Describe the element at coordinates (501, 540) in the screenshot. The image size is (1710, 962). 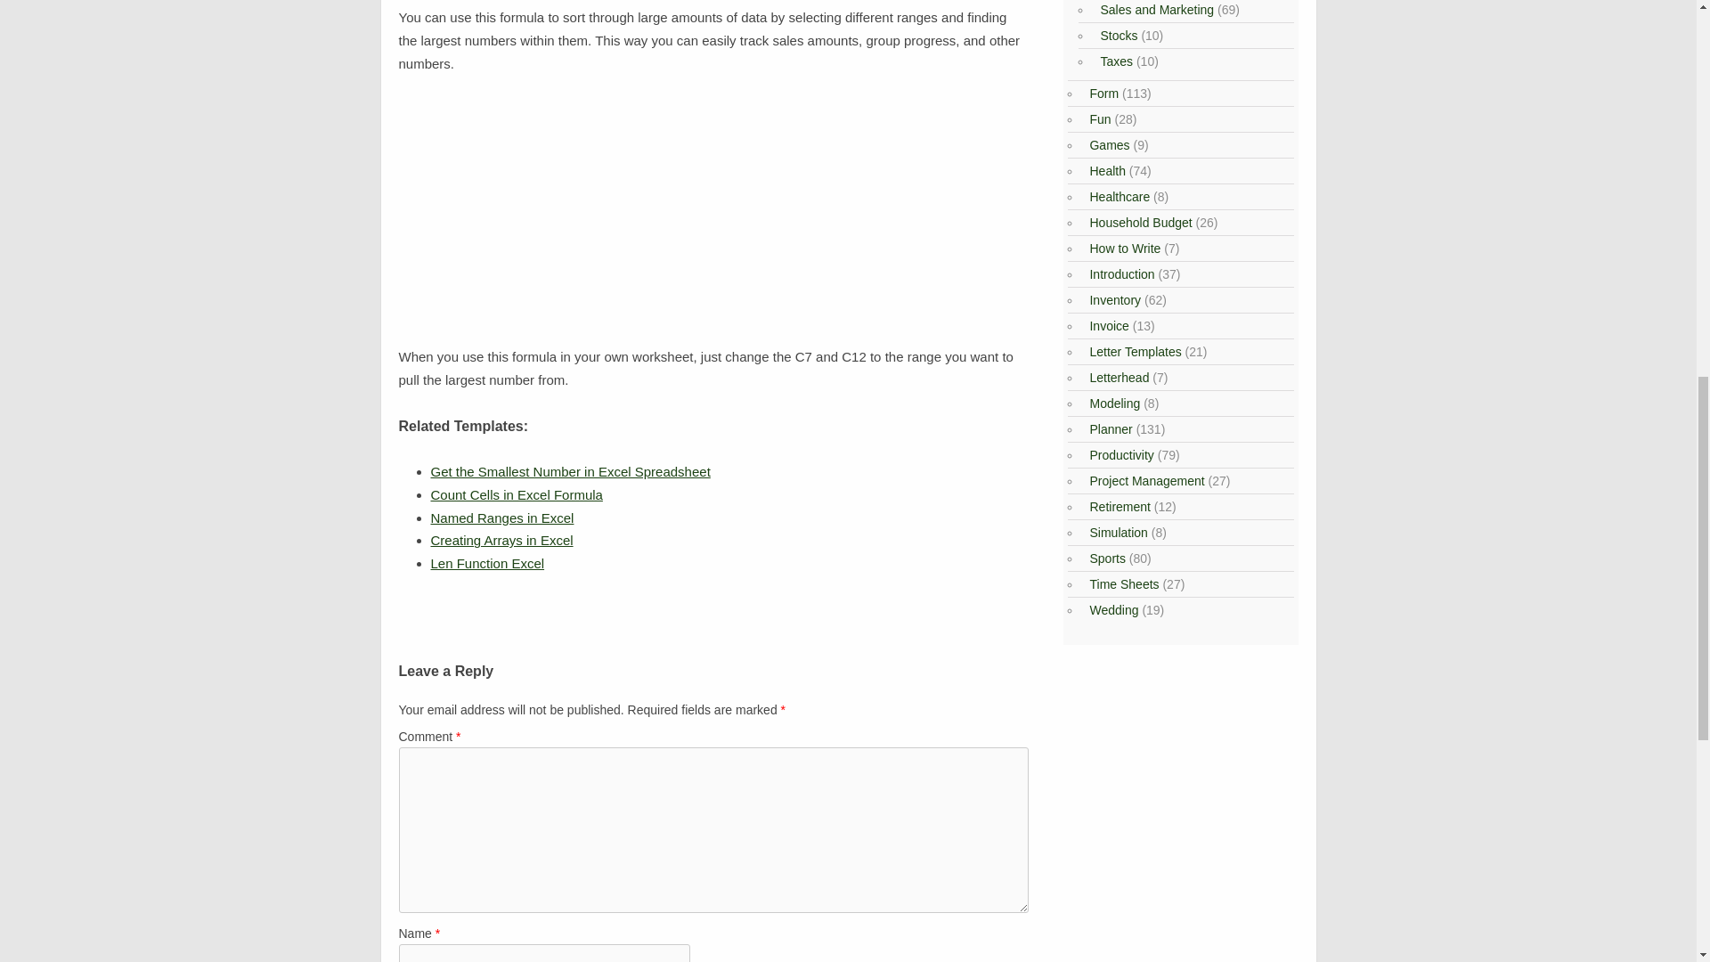
I see `January 5, 2015` at that location.